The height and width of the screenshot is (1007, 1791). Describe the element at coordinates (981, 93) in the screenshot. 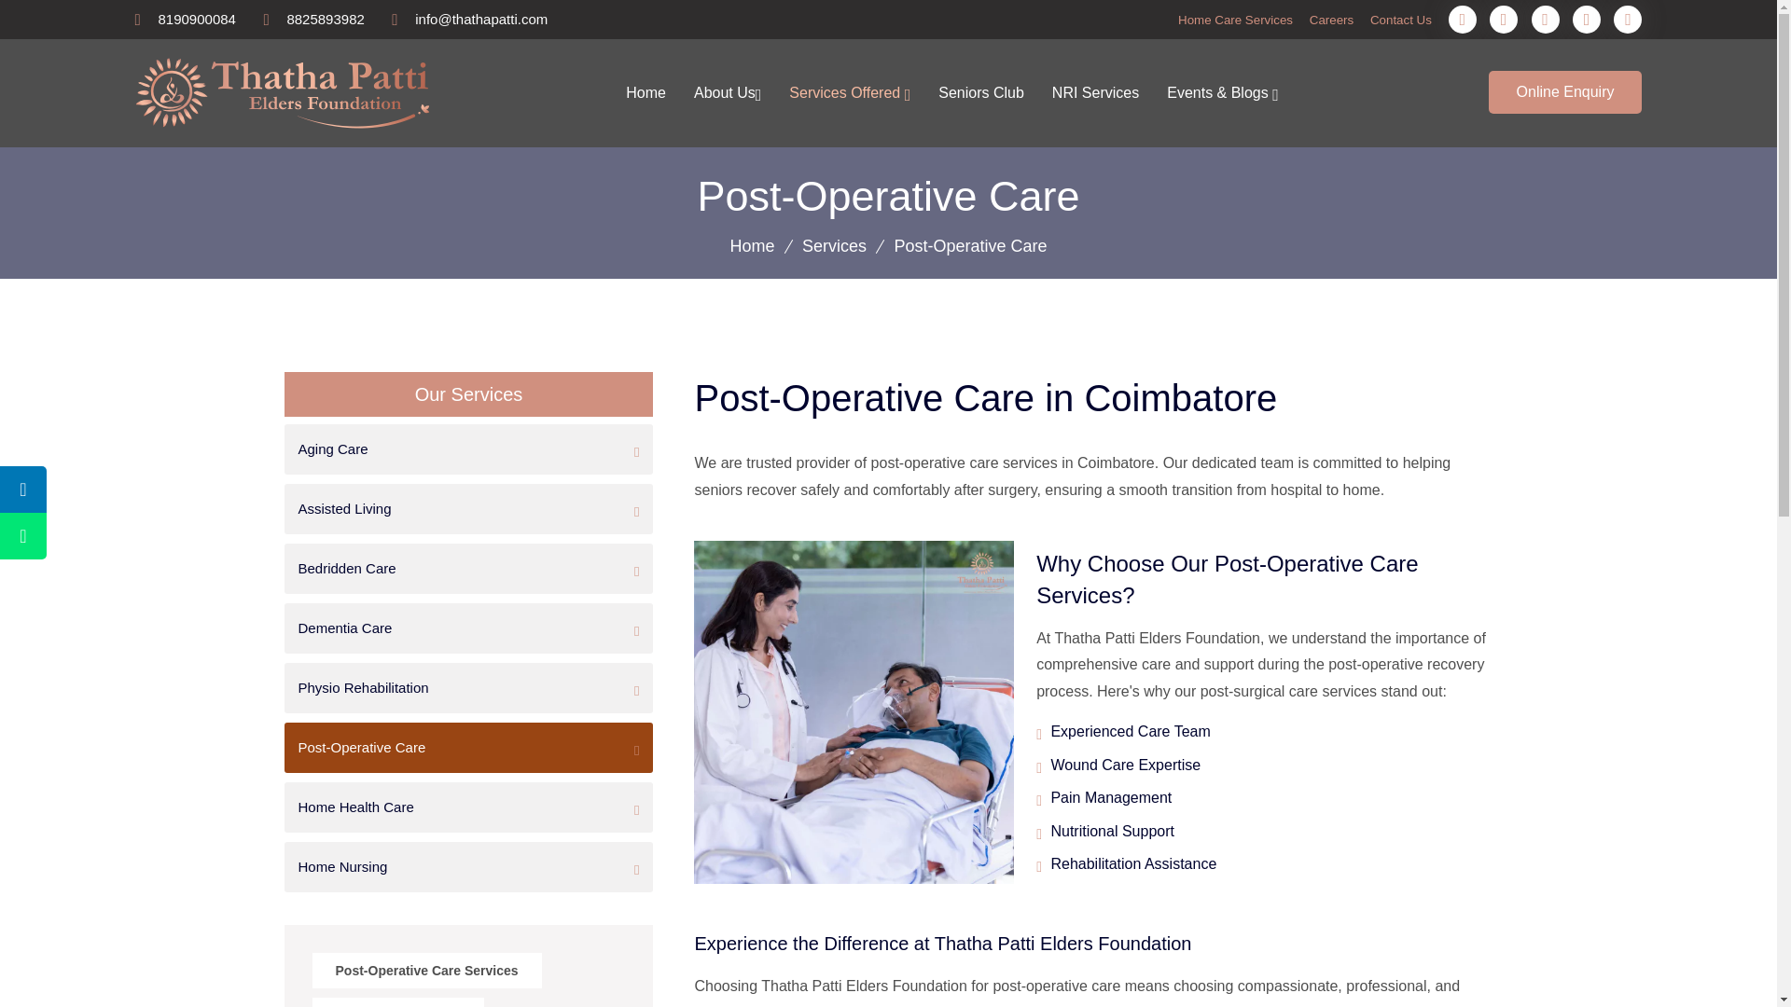

I see `Seniors Club` at that location.